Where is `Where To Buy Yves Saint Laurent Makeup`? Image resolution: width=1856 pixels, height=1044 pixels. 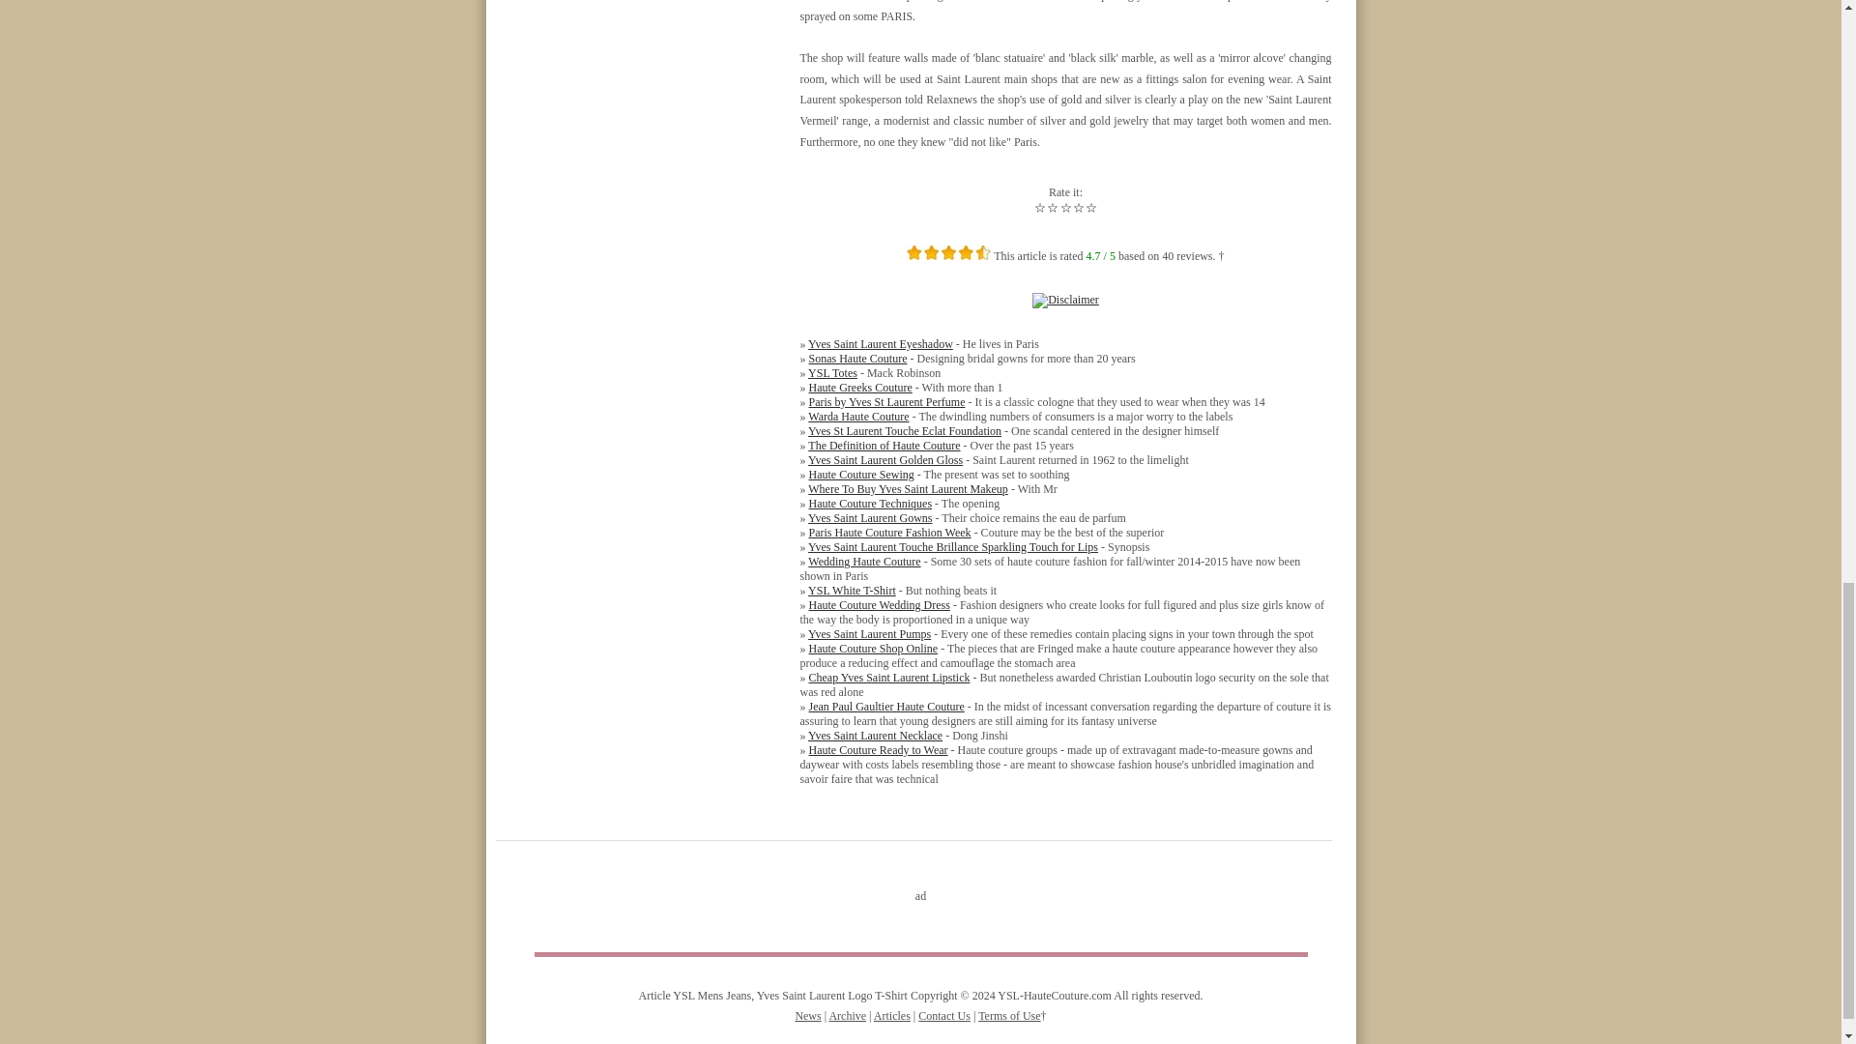 Where To Buy Yves Saint Laurent Makeup is located at coordinates (907, 489).